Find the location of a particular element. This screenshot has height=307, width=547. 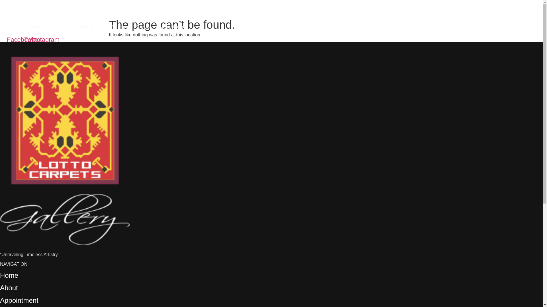

Twitter is located at coordinates (34, 40).